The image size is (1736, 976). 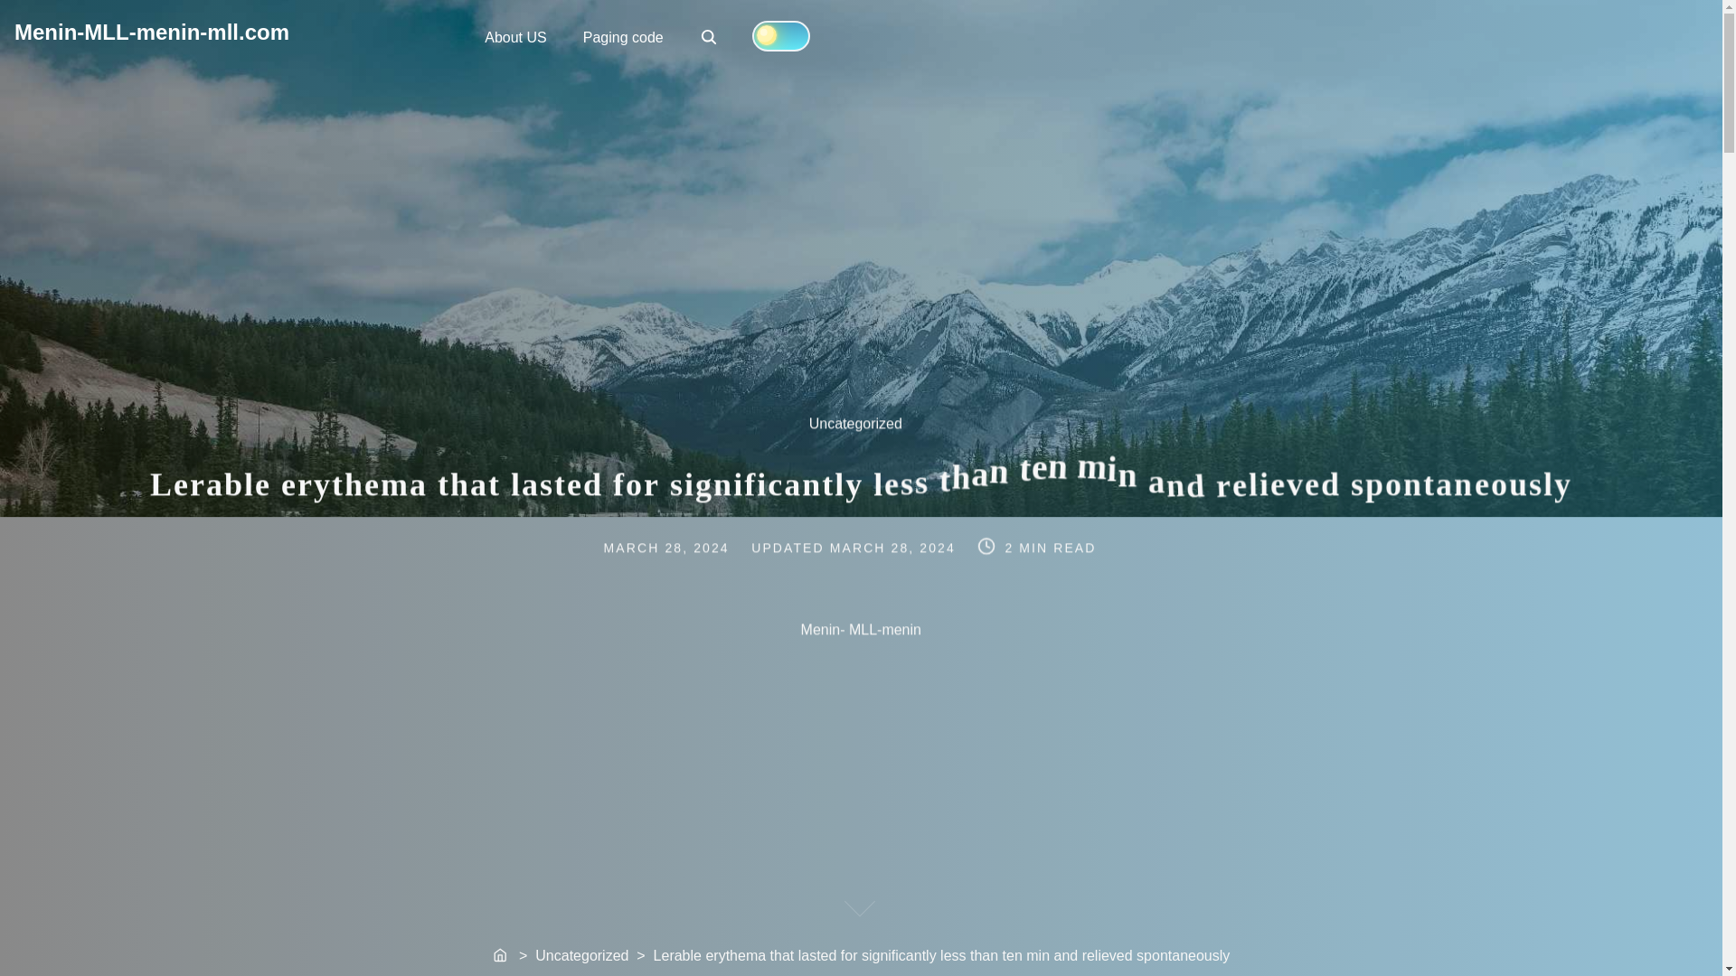 I want to click on Home, so click(x=501, y=956).